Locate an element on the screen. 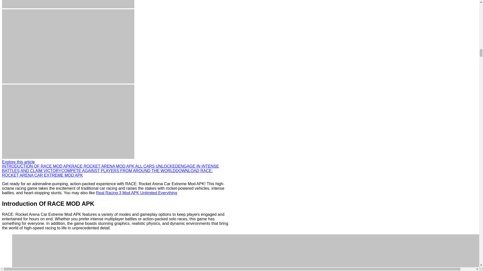 Image resolution: width=483 pixels, height=271 pixels. COMPETE AGAINST PLAYERS FROM AROUND THE WORLD is located at coordinates (118, 171).